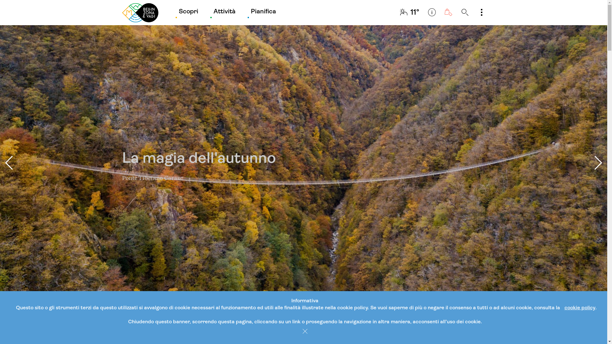  Describe the element at coordinates (263, 13) in the screenshot. I see `Pianifica` at that location.